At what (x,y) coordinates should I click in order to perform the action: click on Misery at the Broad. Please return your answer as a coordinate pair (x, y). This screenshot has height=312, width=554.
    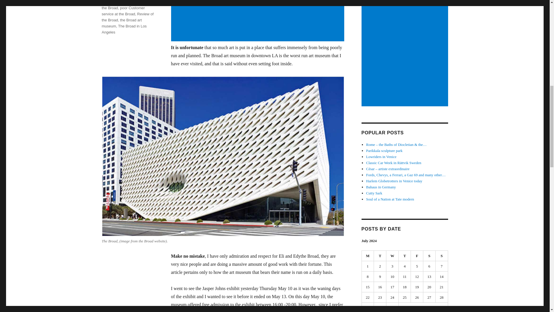
    Looking at the image, I should click on (126, 2).